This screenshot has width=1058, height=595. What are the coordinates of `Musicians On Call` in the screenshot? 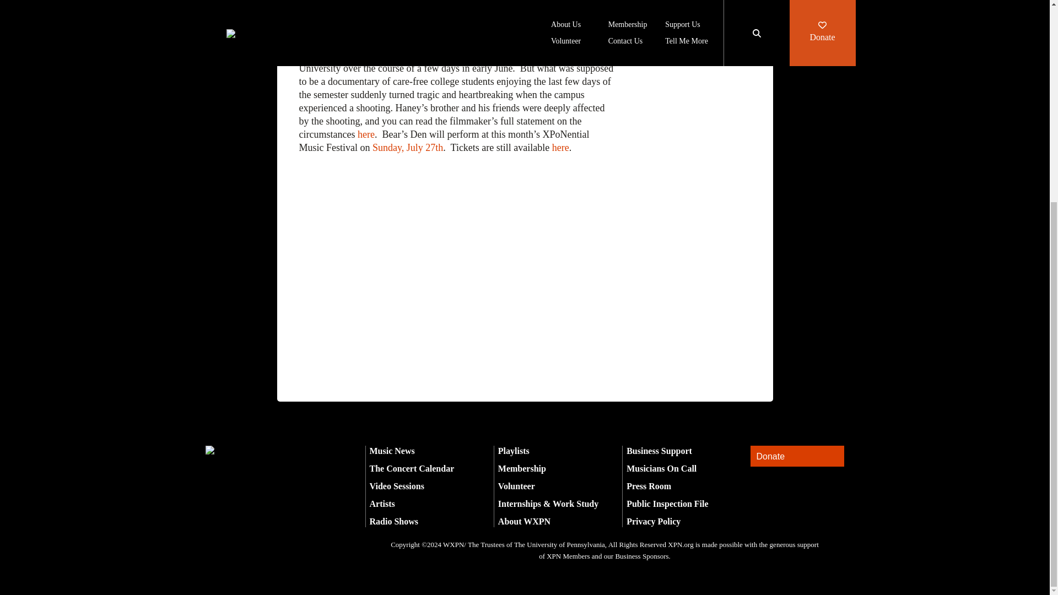 It's located at (661, 468).